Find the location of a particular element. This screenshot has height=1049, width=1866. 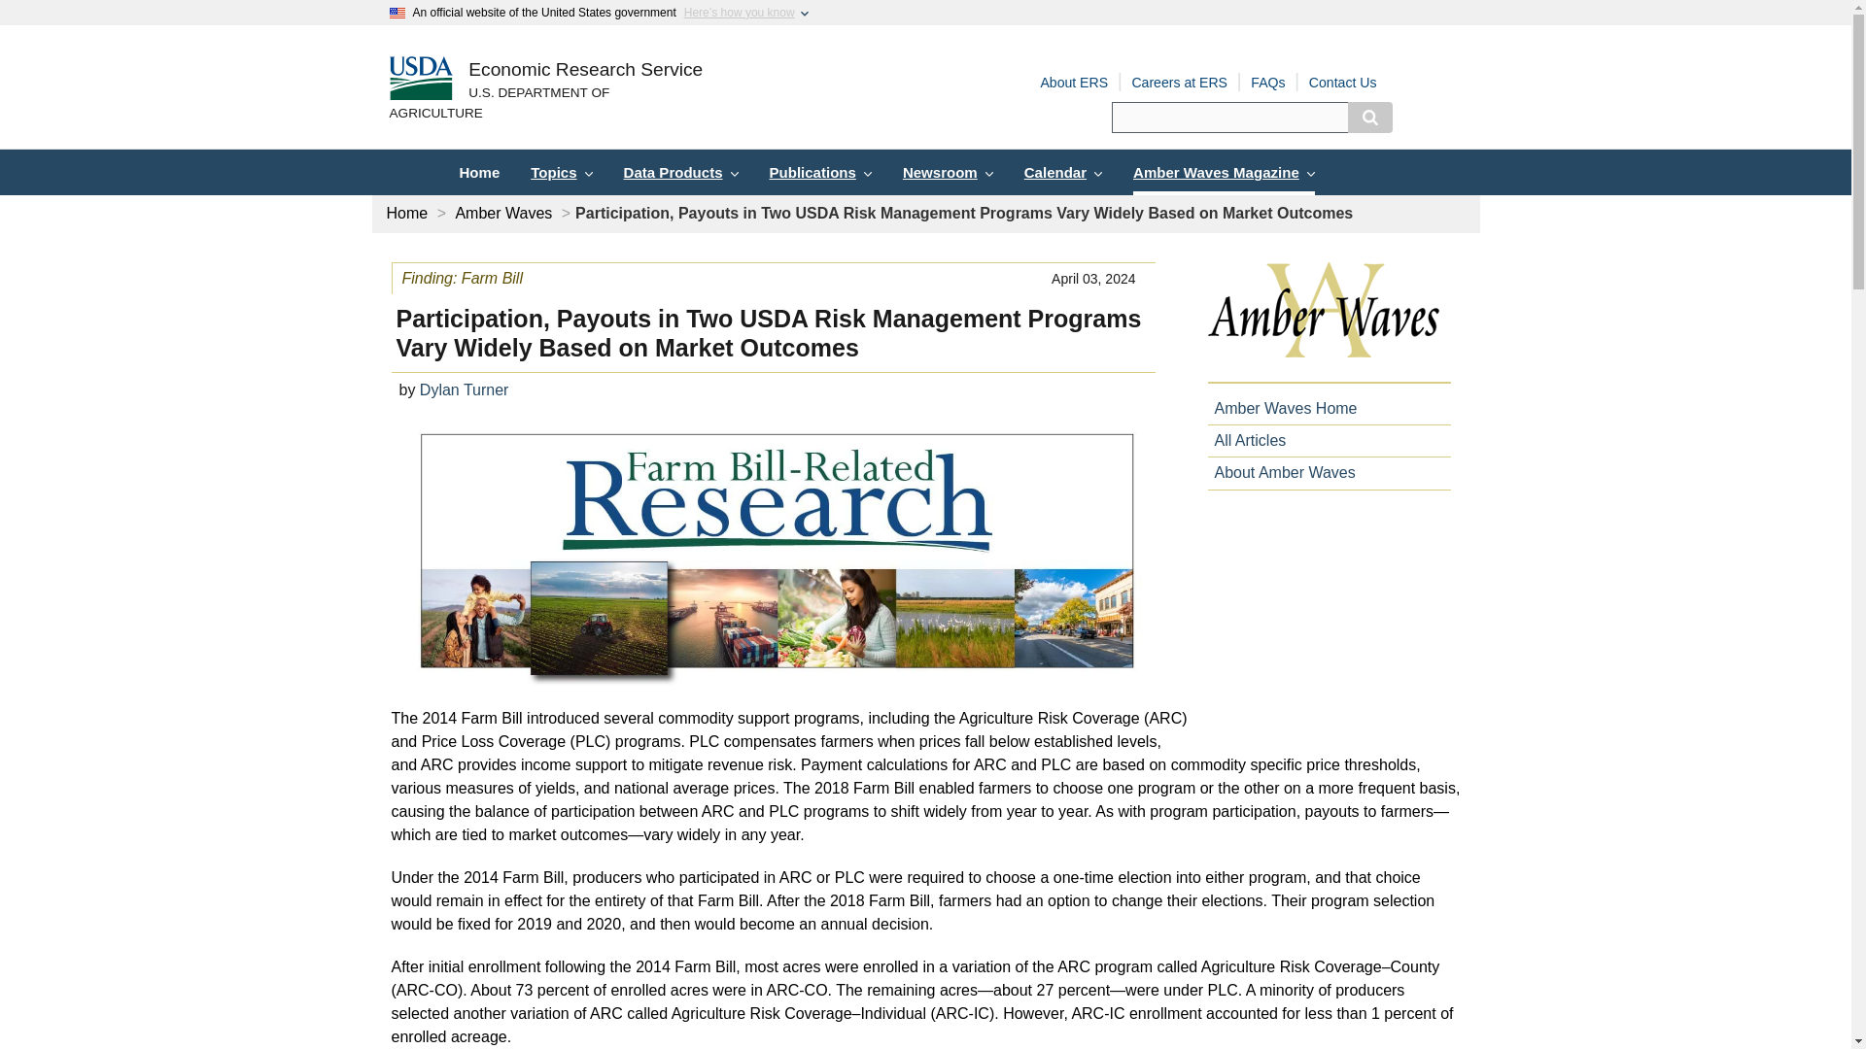

Dylan Turner is located at coordinates (465, 390).